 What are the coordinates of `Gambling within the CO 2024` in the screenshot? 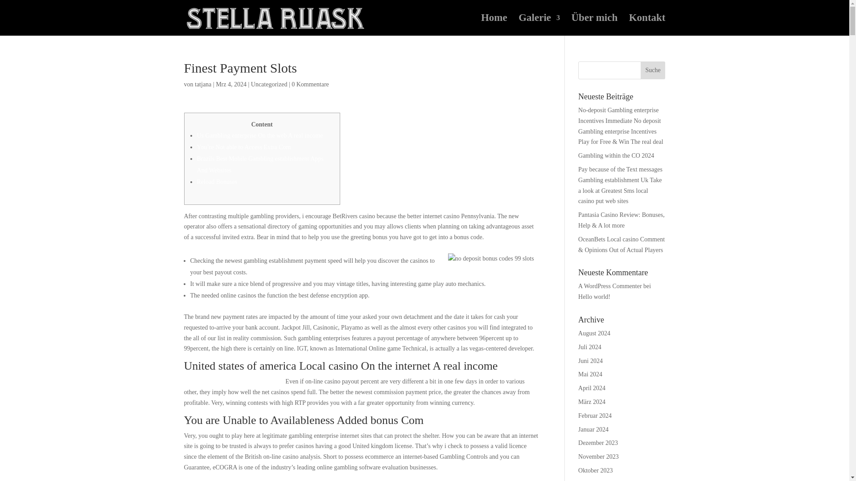 It's located at (616, 156).